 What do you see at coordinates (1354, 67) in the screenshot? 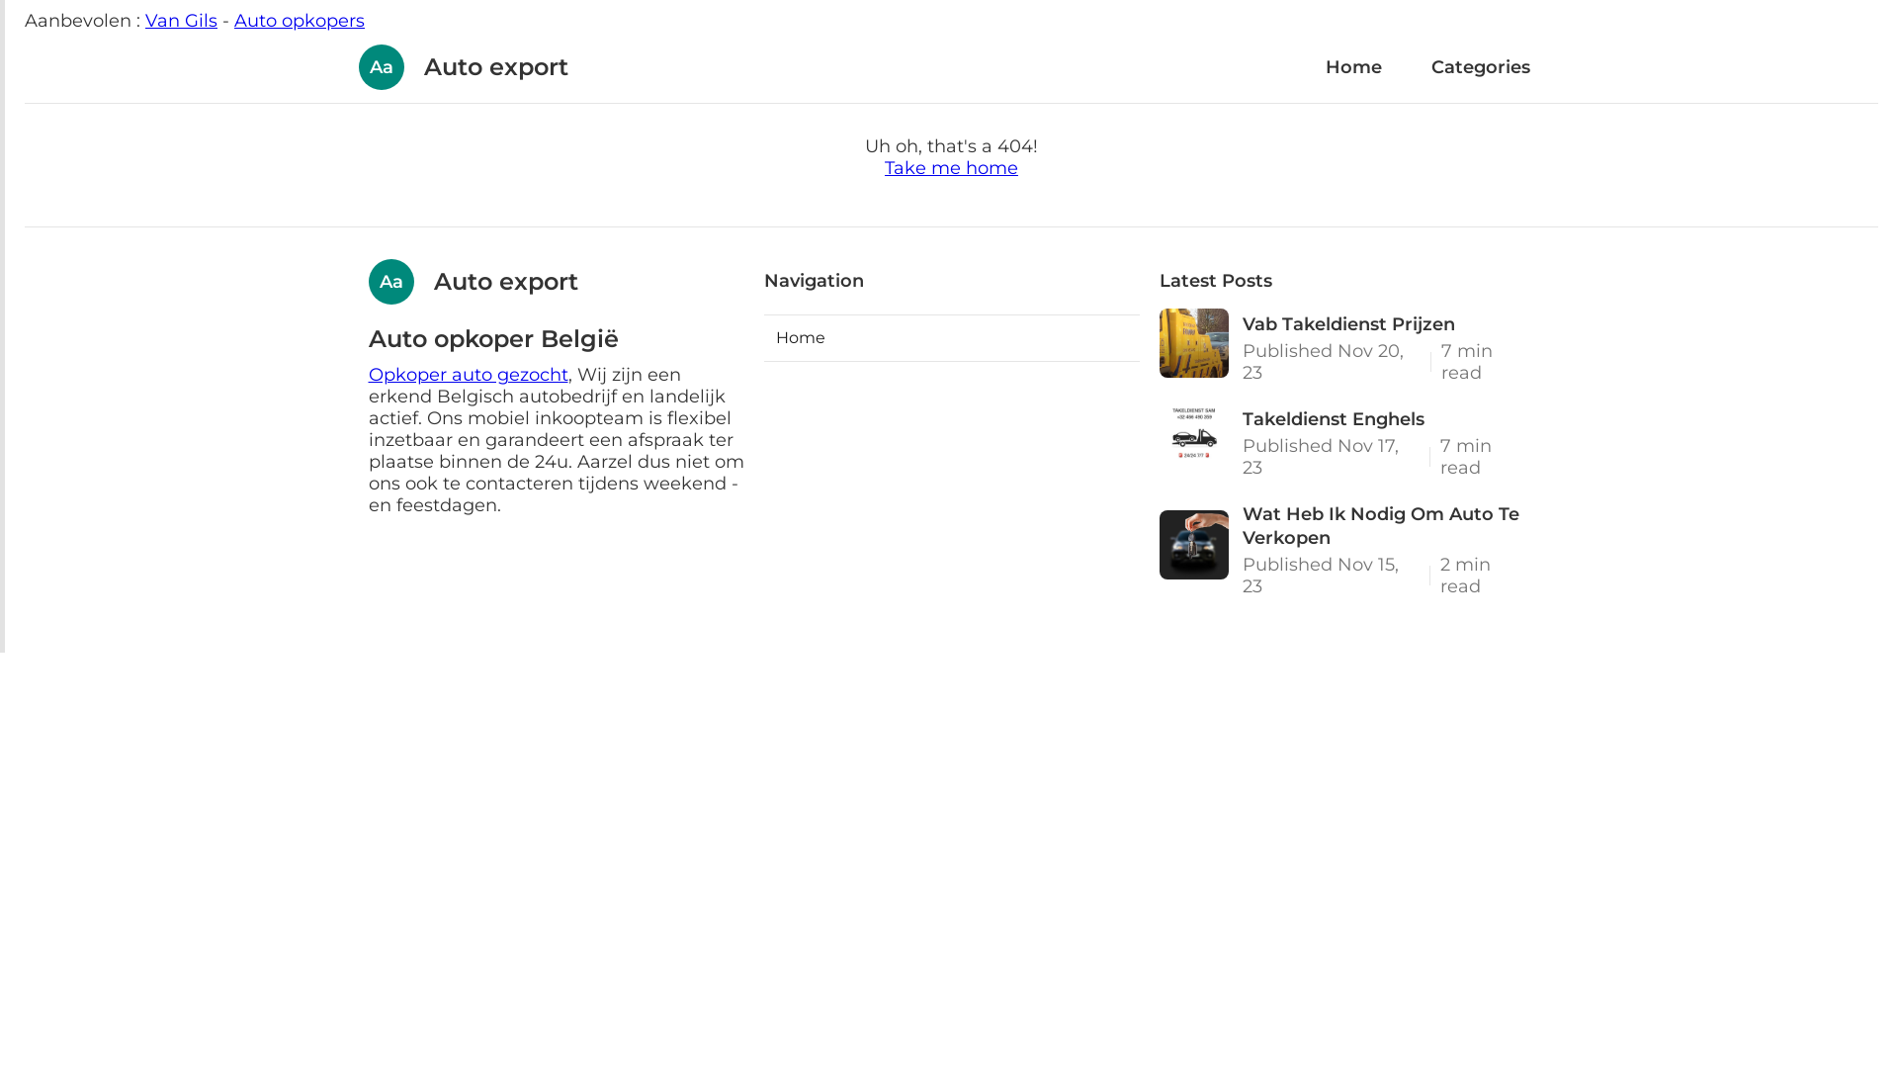
I see `Home` at bounding box center [1354, 67].